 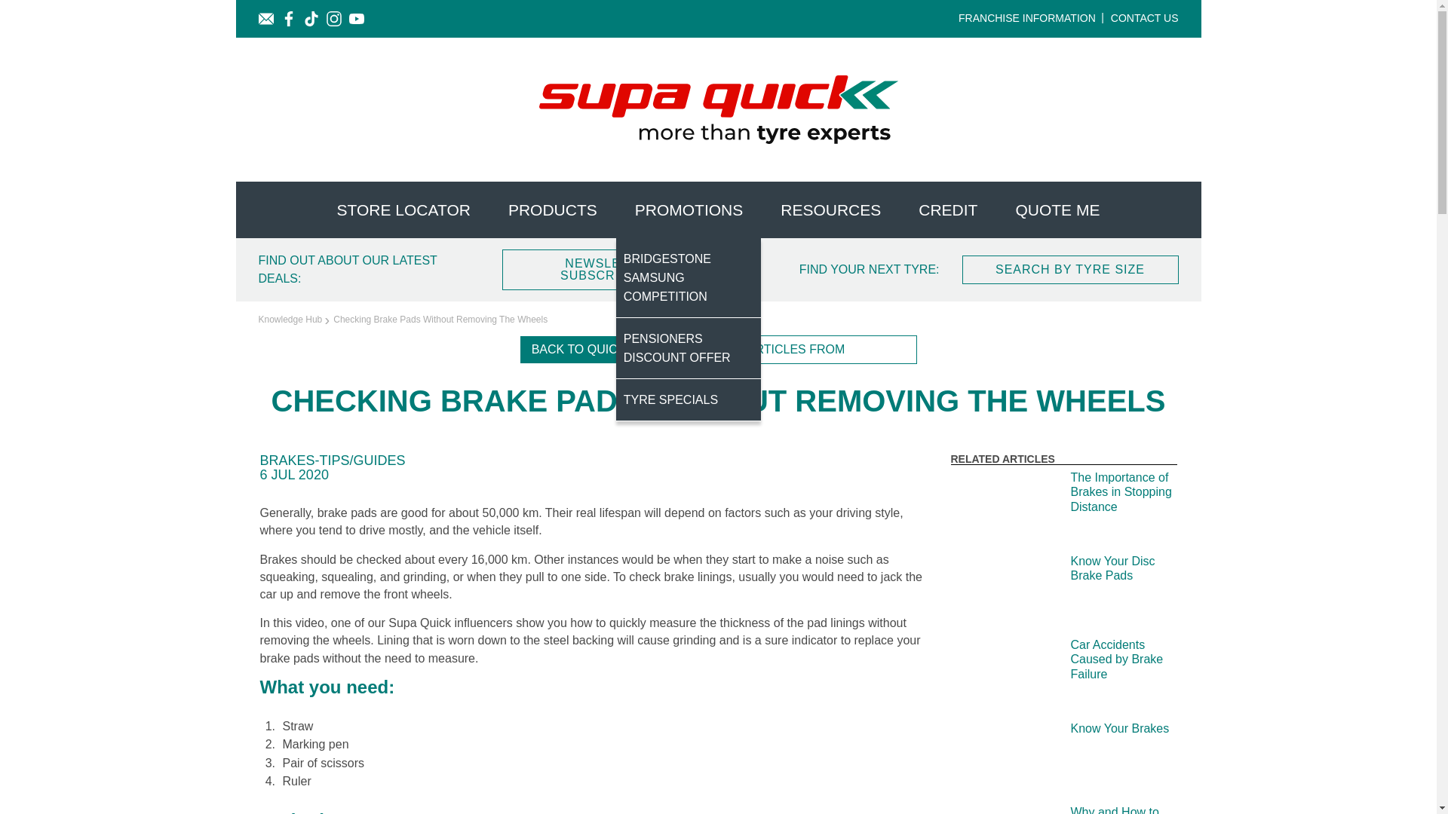 I want to click on SupaQuick Home, so click(x=717, y=110).